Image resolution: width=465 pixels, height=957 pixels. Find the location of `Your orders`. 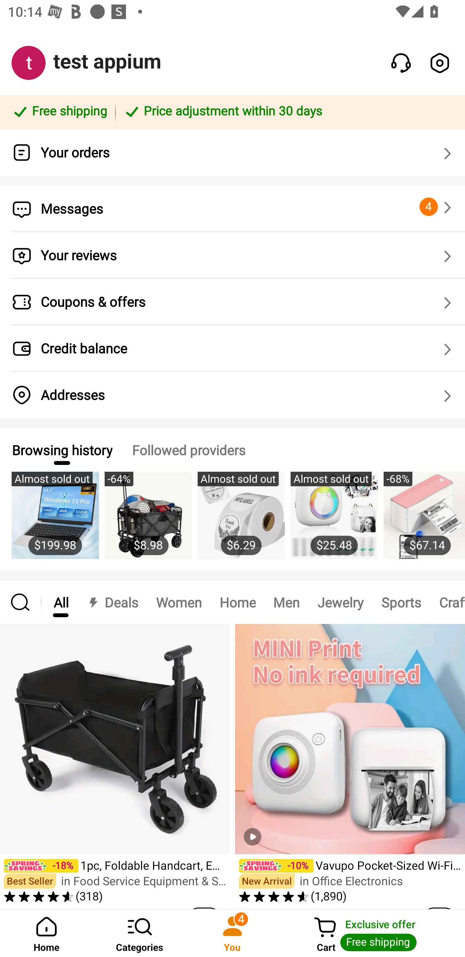

Your orders is located at coordinates (232, 153).